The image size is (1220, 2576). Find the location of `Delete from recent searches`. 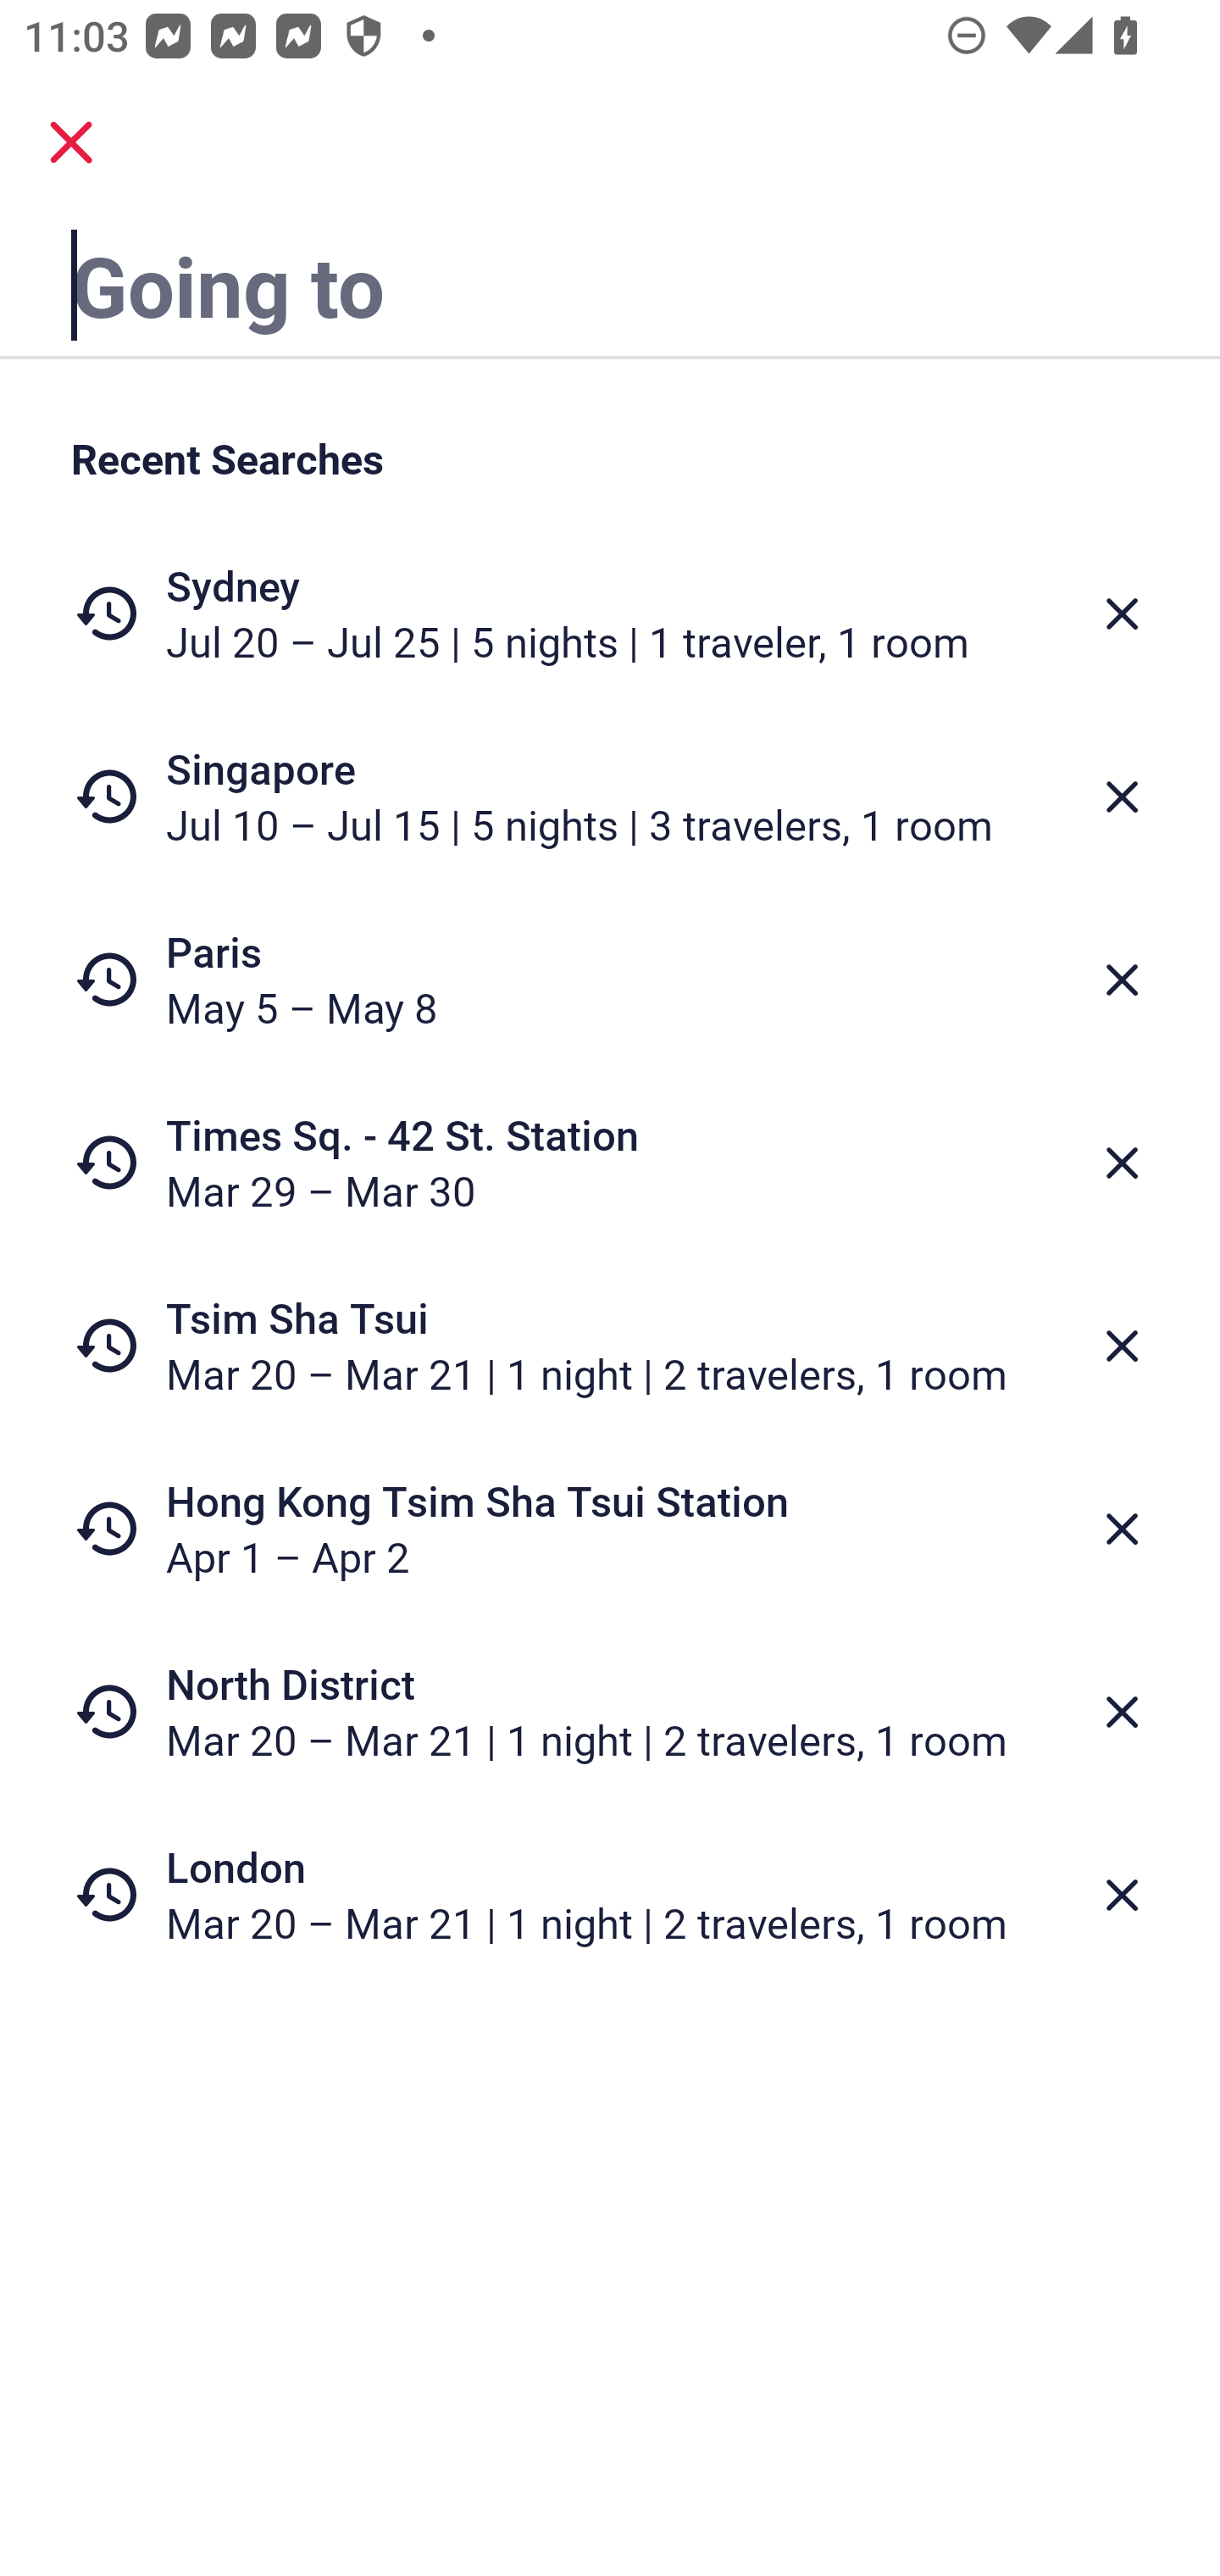

Delete from recent searches is located at coordinates (1122, 1895).